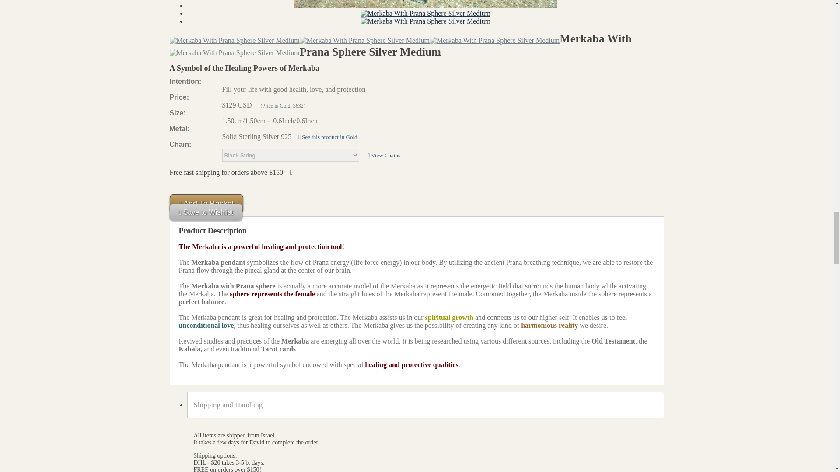 This screenshot has height=472, width=840. I want to click on Merkaba With Prana Sphere Silver Medium, so click(494, 40).